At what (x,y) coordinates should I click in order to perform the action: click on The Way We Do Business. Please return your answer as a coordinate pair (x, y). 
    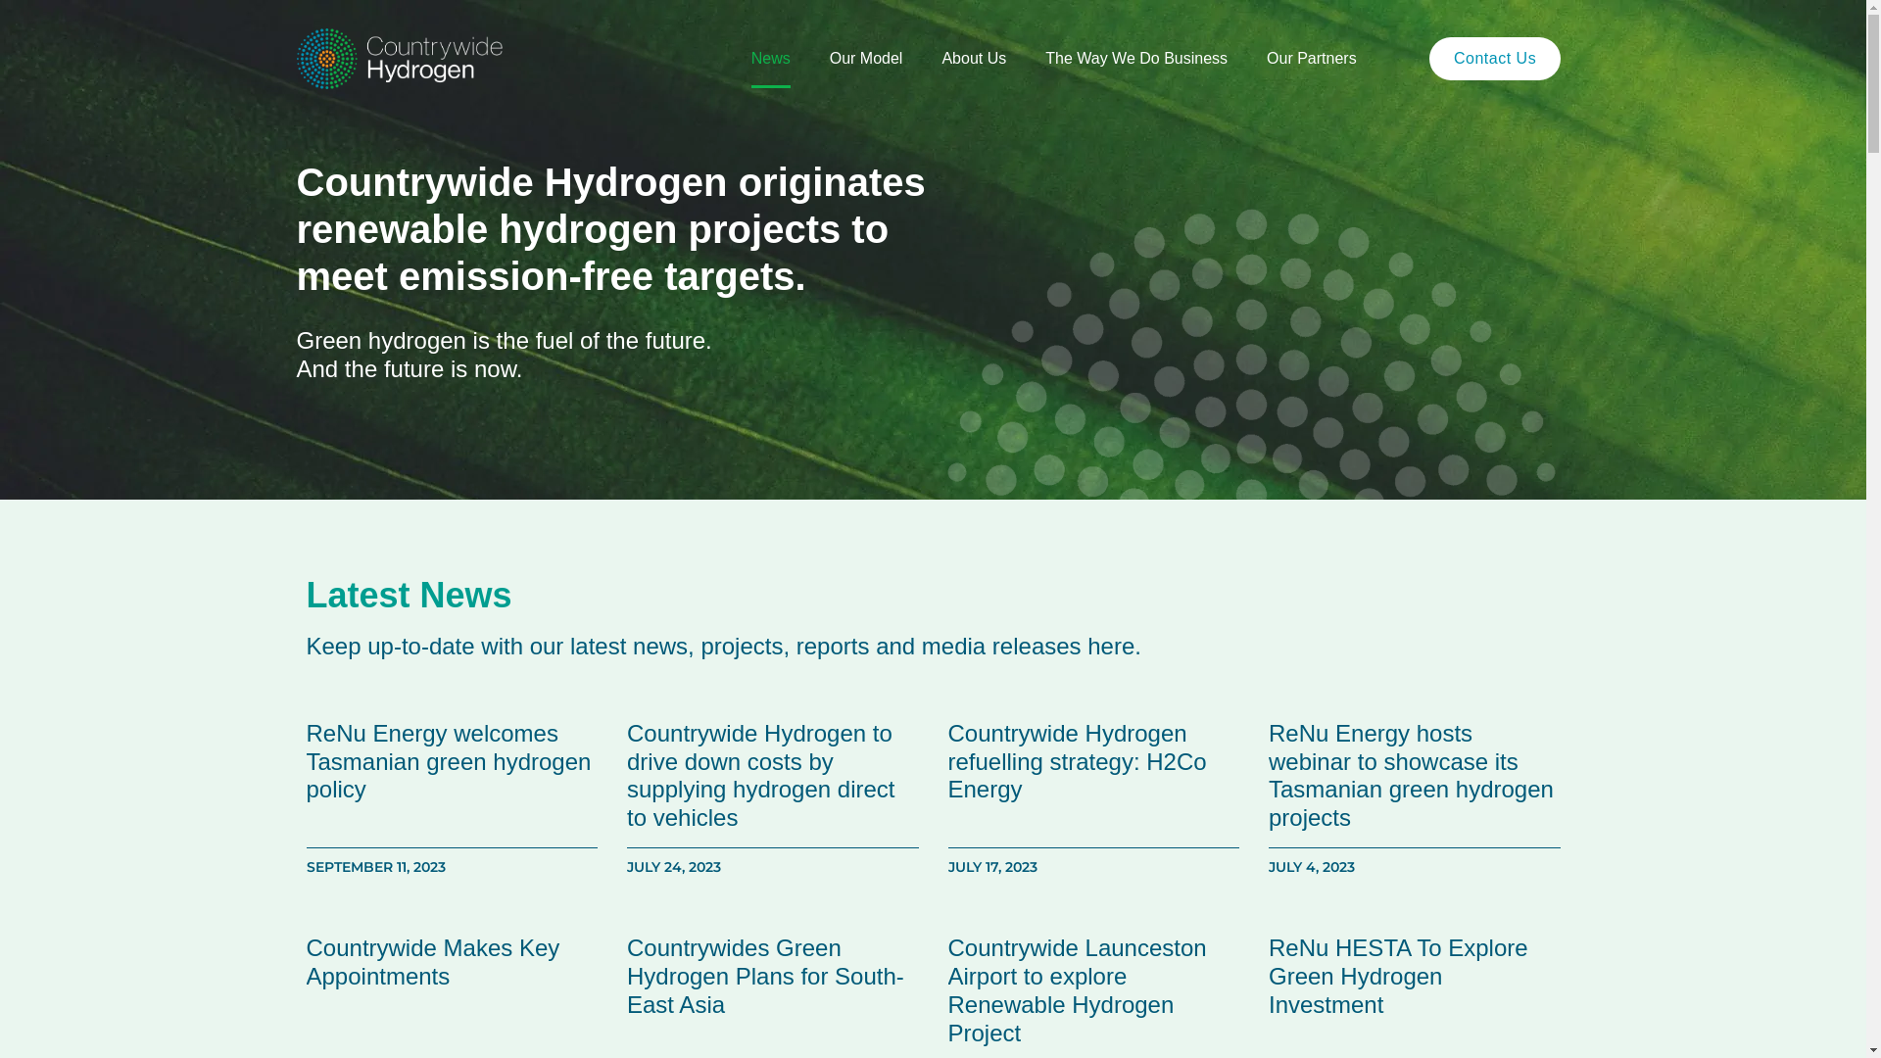
    Looking at the image, I should click on (1136, 59).